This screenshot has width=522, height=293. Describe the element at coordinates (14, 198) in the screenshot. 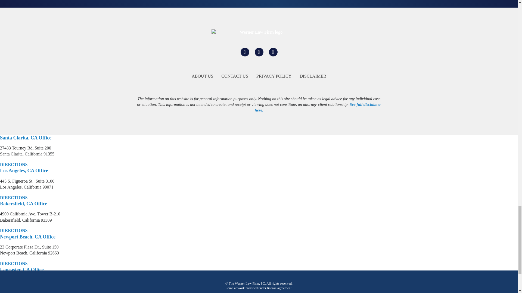

I see `Get Directions to Our Los Angeles, CA Office` at that location.